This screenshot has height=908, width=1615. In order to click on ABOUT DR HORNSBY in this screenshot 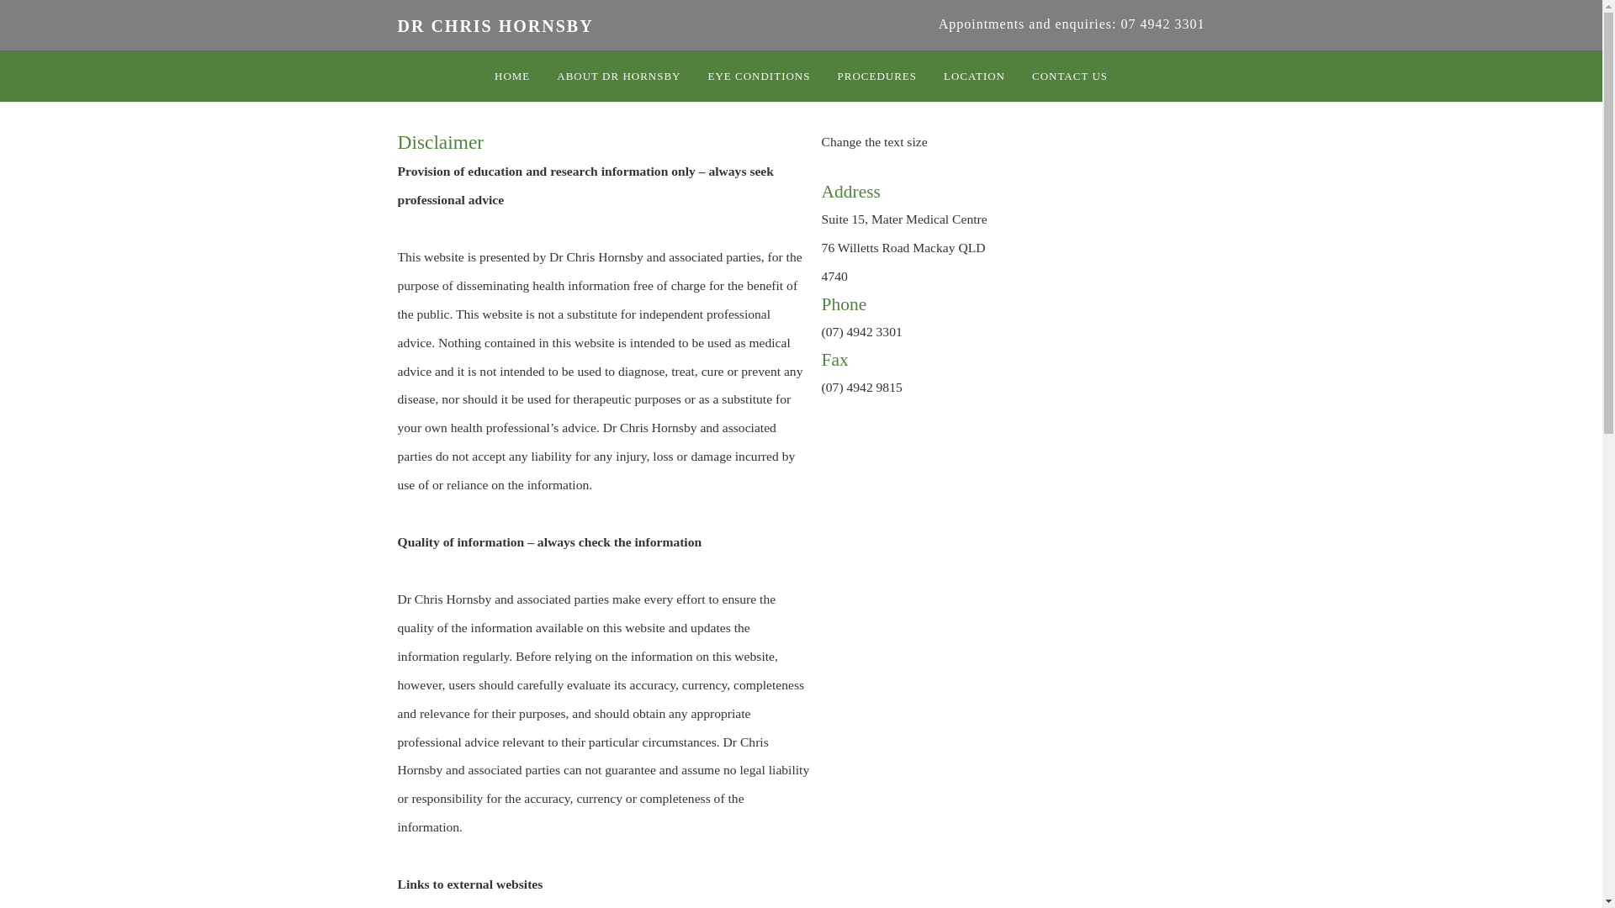, I will do `click(619, 77)`.